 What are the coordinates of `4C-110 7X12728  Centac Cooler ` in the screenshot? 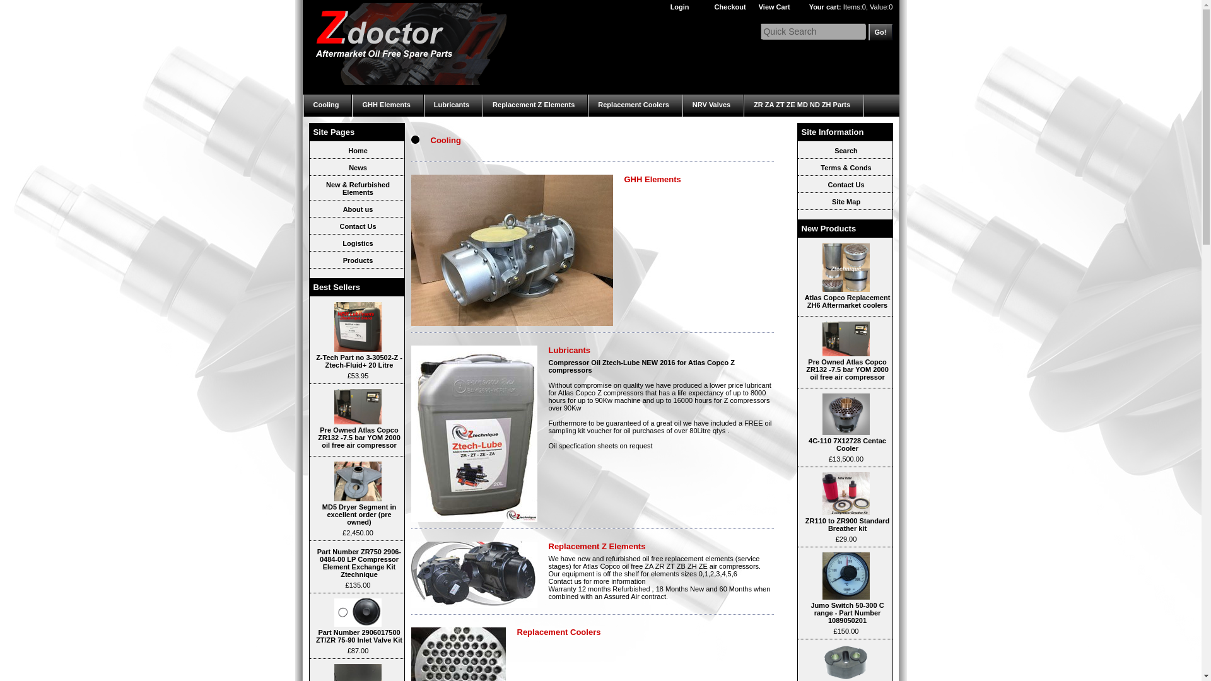 It's located at (845, 414).